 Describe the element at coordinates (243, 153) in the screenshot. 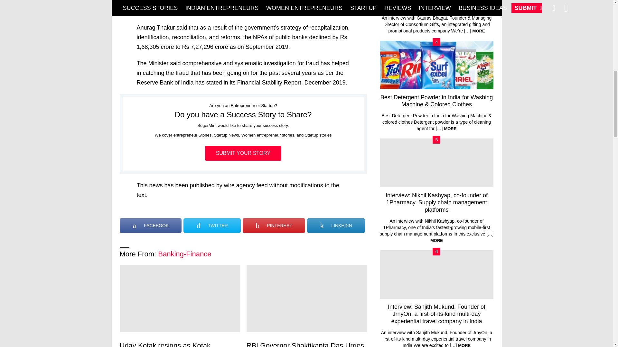

I see `SUBMIT YOUR STORY` at that location.